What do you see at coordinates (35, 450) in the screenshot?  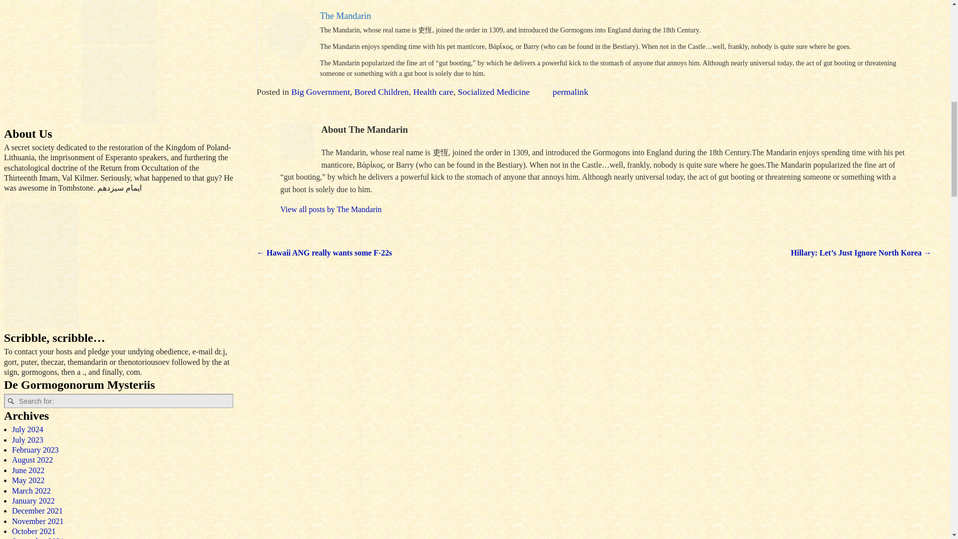 I see `February 2023` at bounding box center [35, 450].